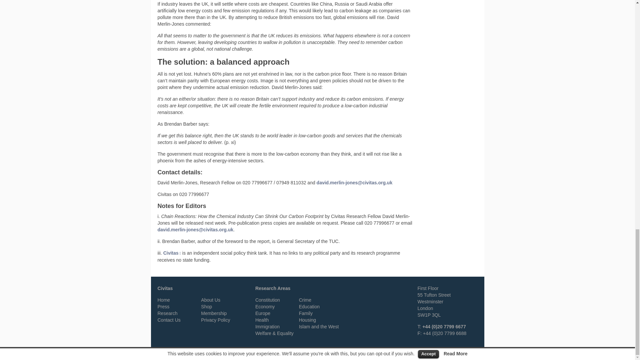 The width and height of the screenshot is (640, 360). What do you see at coordinates (210, 300) in the screenshot?
I see `About Us` at bounding box center [210, 300].